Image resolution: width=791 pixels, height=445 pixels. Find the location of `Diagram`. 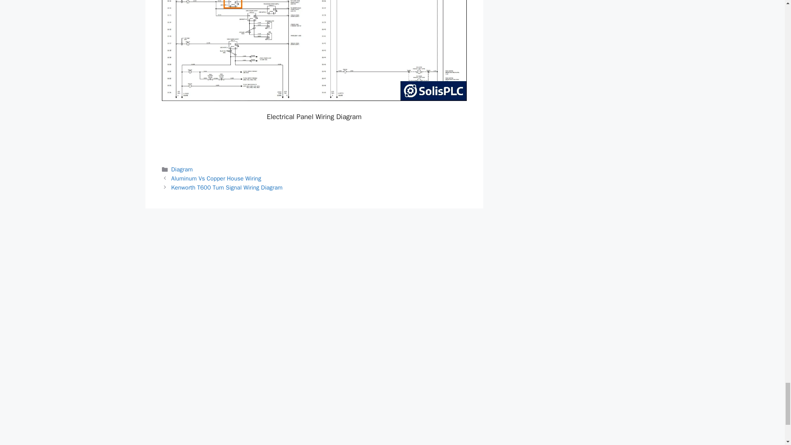

Diagram is located at coordinates (182, 169).